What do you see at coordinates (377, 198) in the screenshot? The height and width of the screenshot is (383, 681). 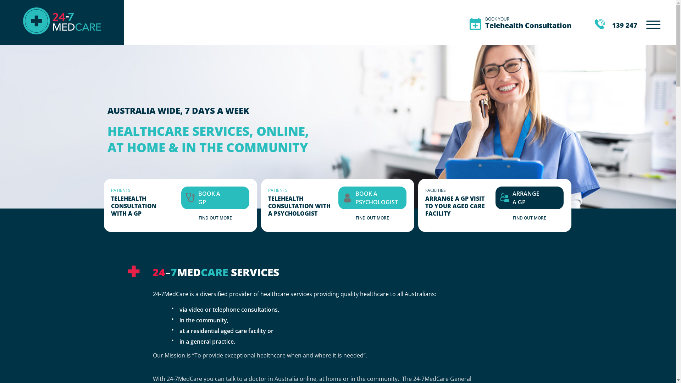 I see `BOOK A
PSYCHOLOGIST` at bounding box center [377, 198].